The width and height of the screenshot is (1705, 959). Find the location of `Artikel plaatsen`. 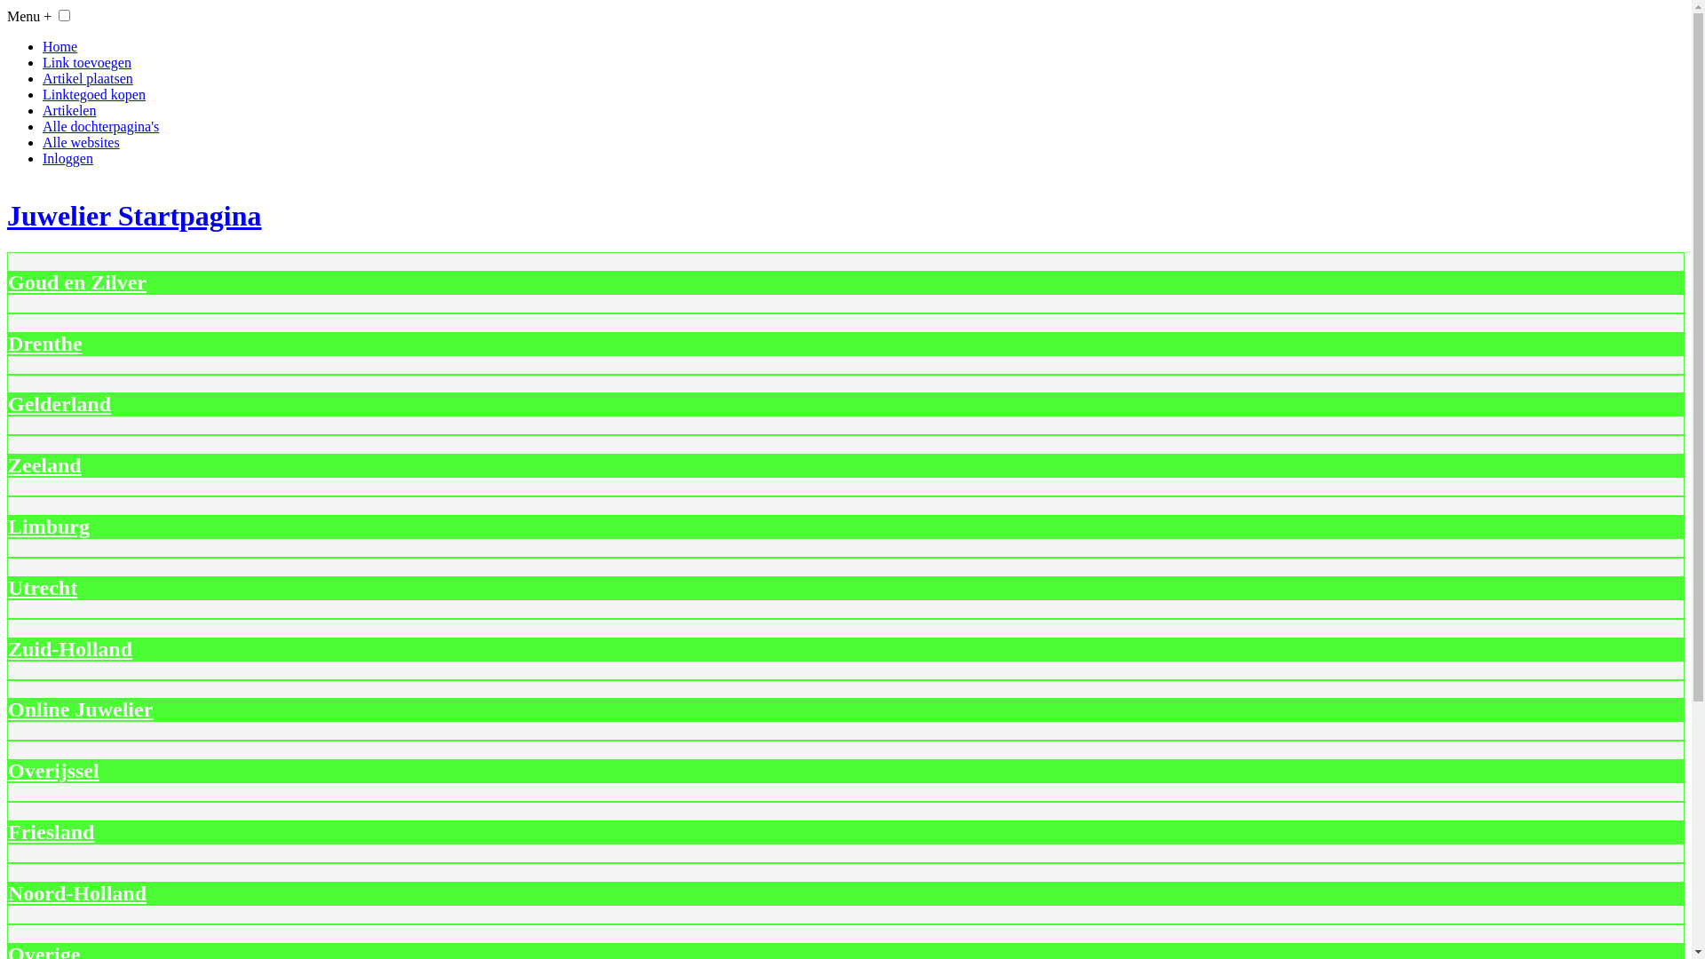

Artikel plaatsen is located at coordinates (88, 78).